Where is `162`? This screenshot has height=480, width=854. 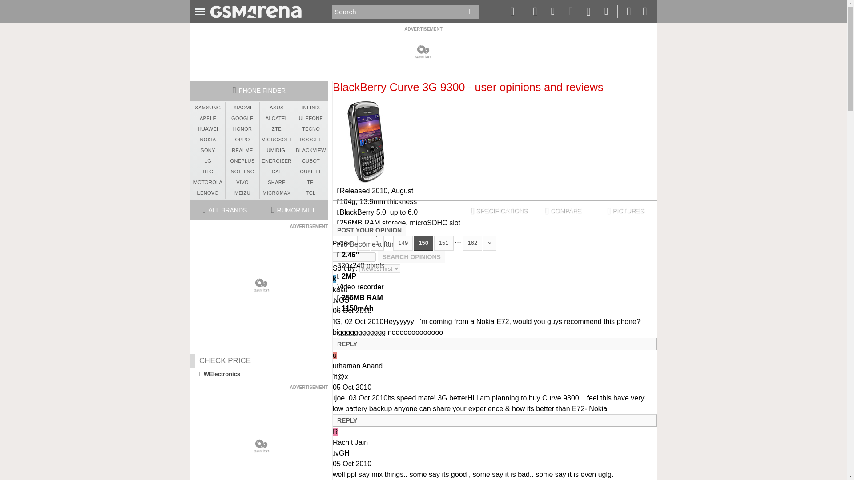 162 is located at coordinates (472, 243).